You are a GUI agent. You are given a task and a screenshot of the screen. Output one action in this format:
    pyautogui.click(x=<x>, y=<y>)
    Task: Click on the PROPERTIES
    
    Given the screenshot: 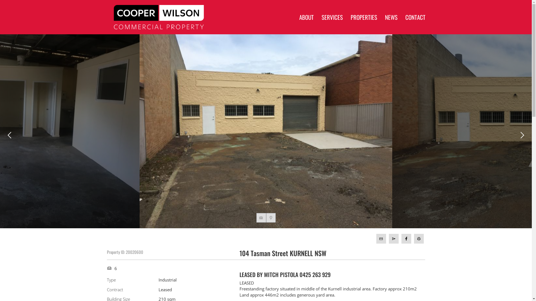 What is the action you would take?
    pyautogui.click(x=364, y=17)
    